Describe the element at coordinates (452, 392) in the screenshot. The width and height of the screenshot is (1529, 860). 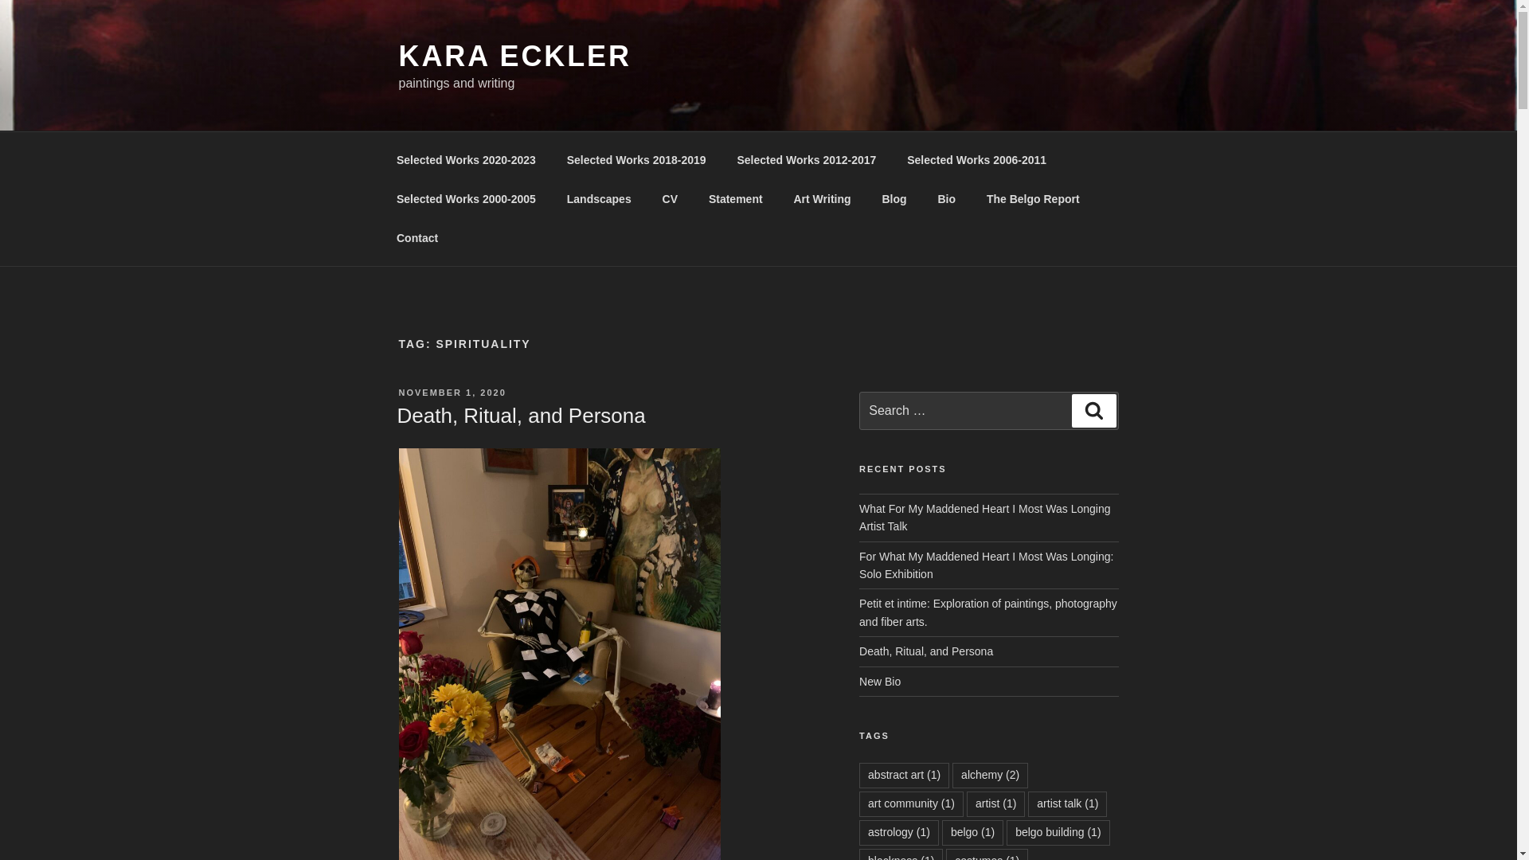
I see `NOVEMBER 1, 2020` at that location.